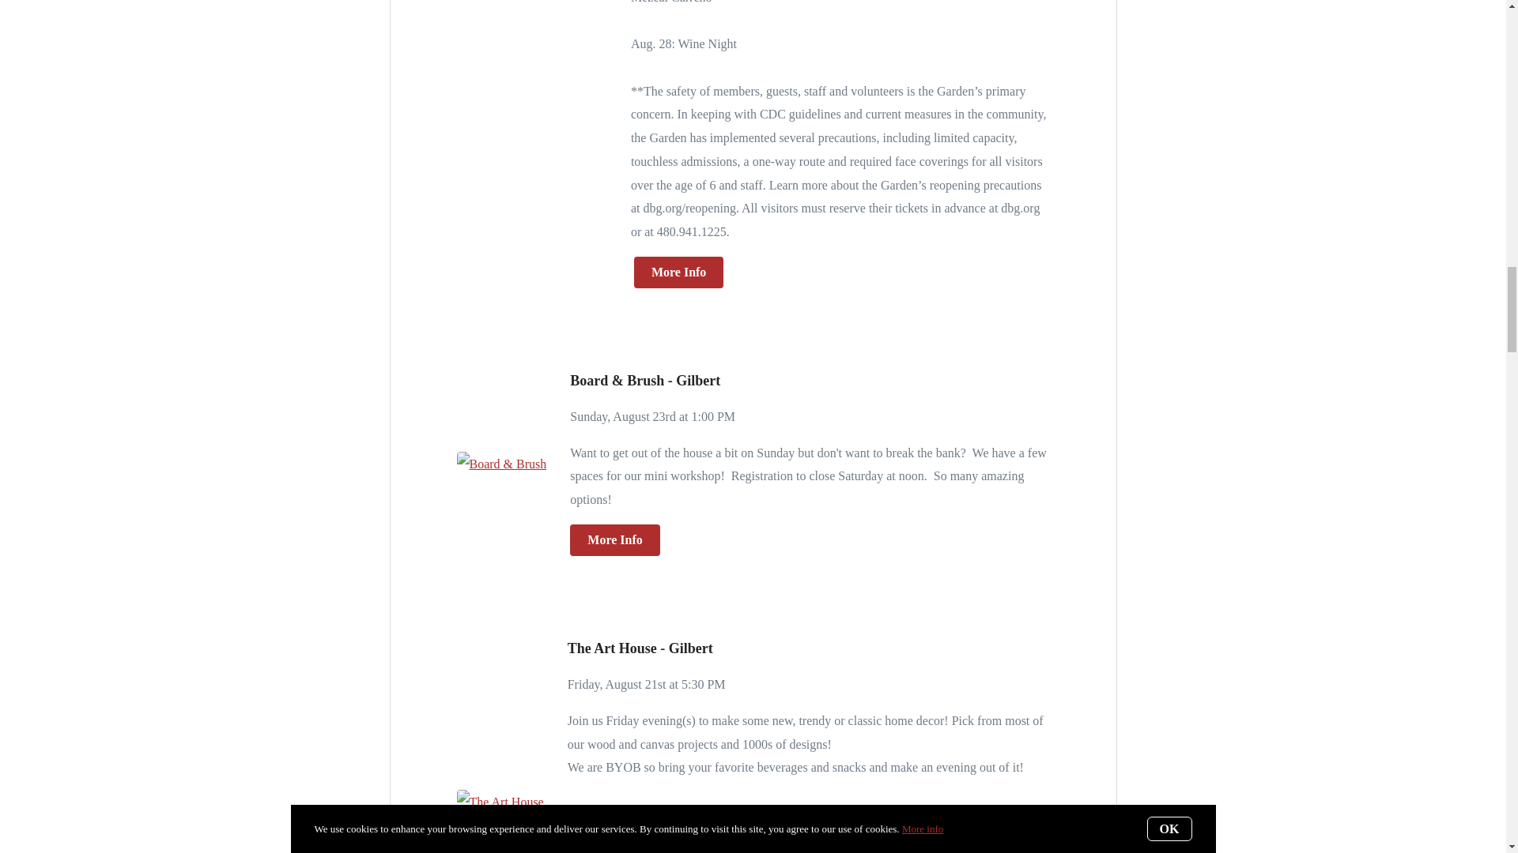 This screenshot has width=1518, height=853. Describe the element at coordinates (614, 540) in the screenshot. I see `More Info` at that location.